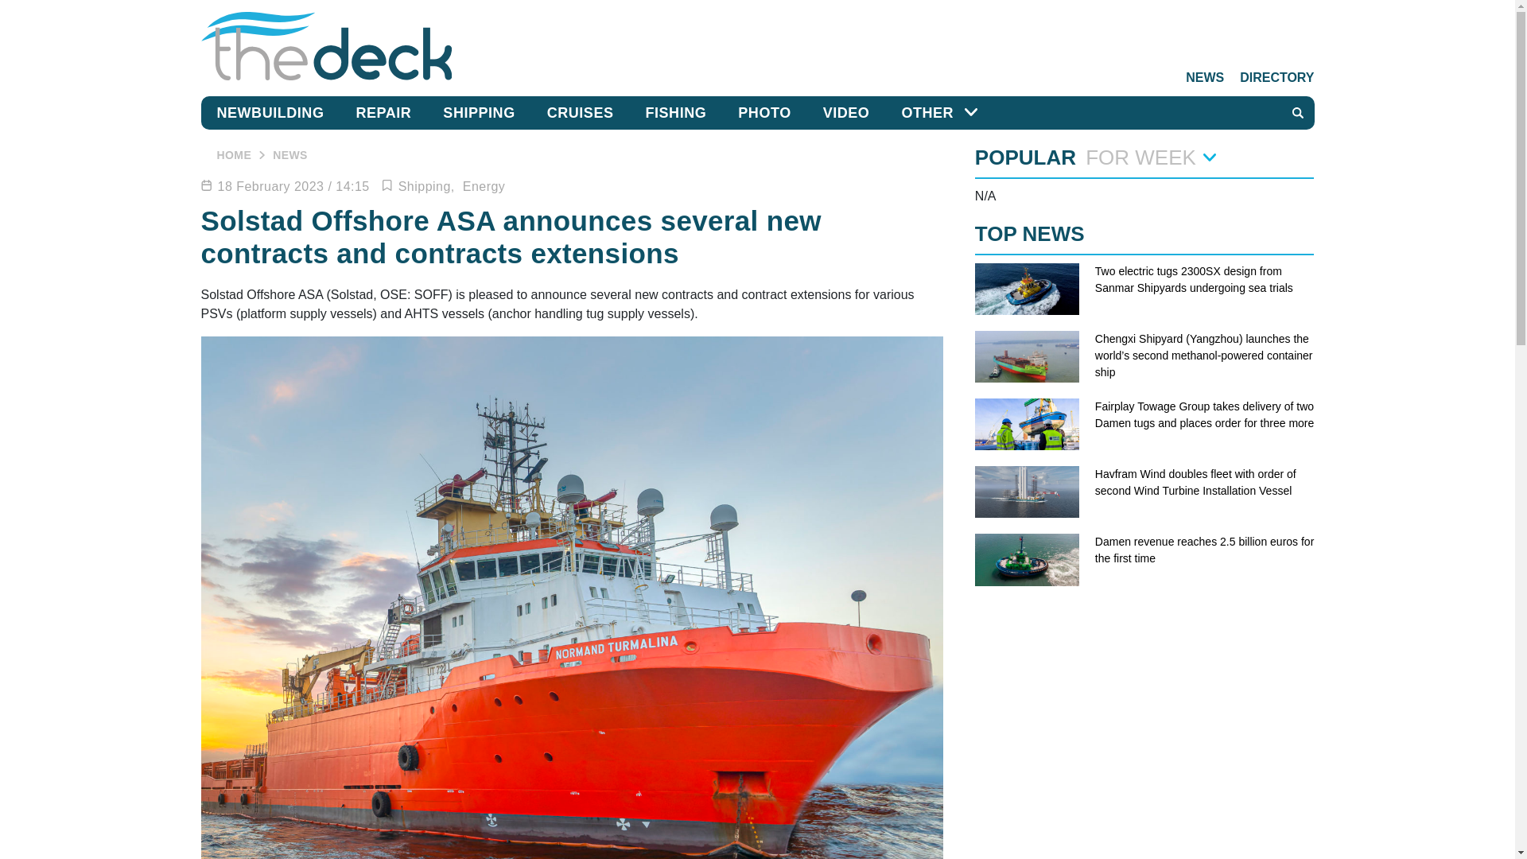  Describe the element at coordinates (1269, 77) in the screenshot. I see `DIRECTORY` at that location.